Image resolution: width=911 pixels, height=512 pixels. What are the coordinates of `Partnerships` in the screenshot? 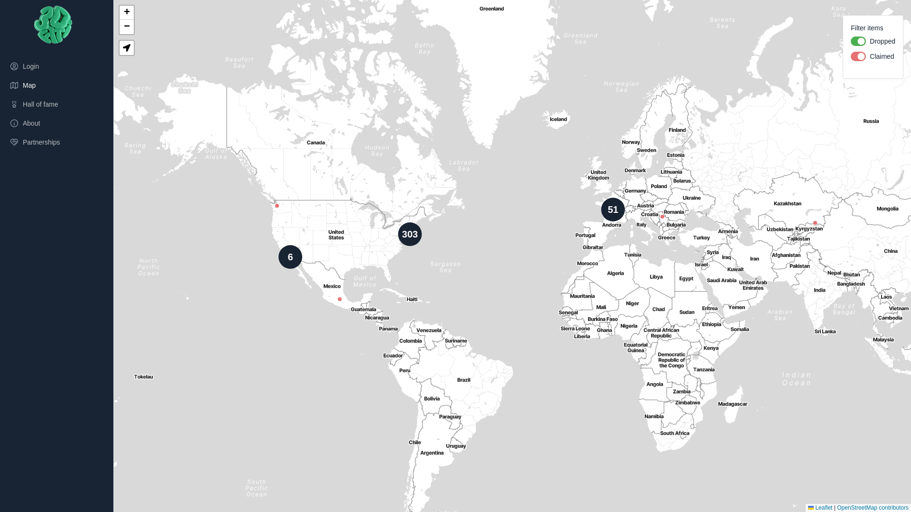 It's located at (53, 142).